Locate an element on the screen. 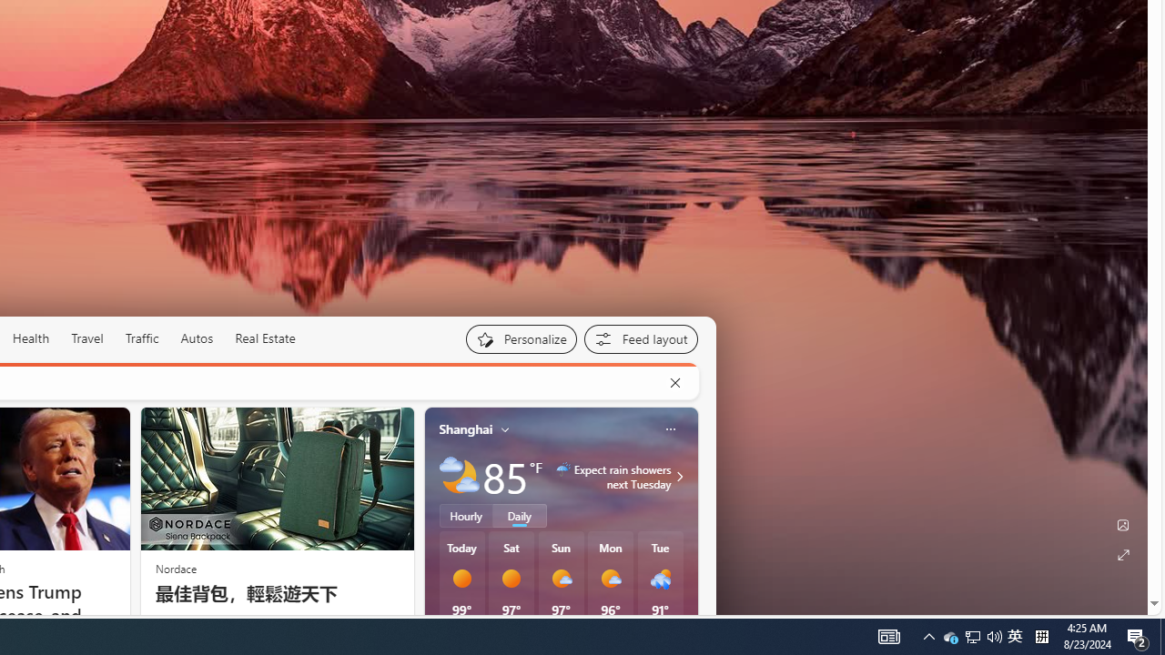 This screenshot has height=655, width=1165. My location is located at coordinates (505, 429).